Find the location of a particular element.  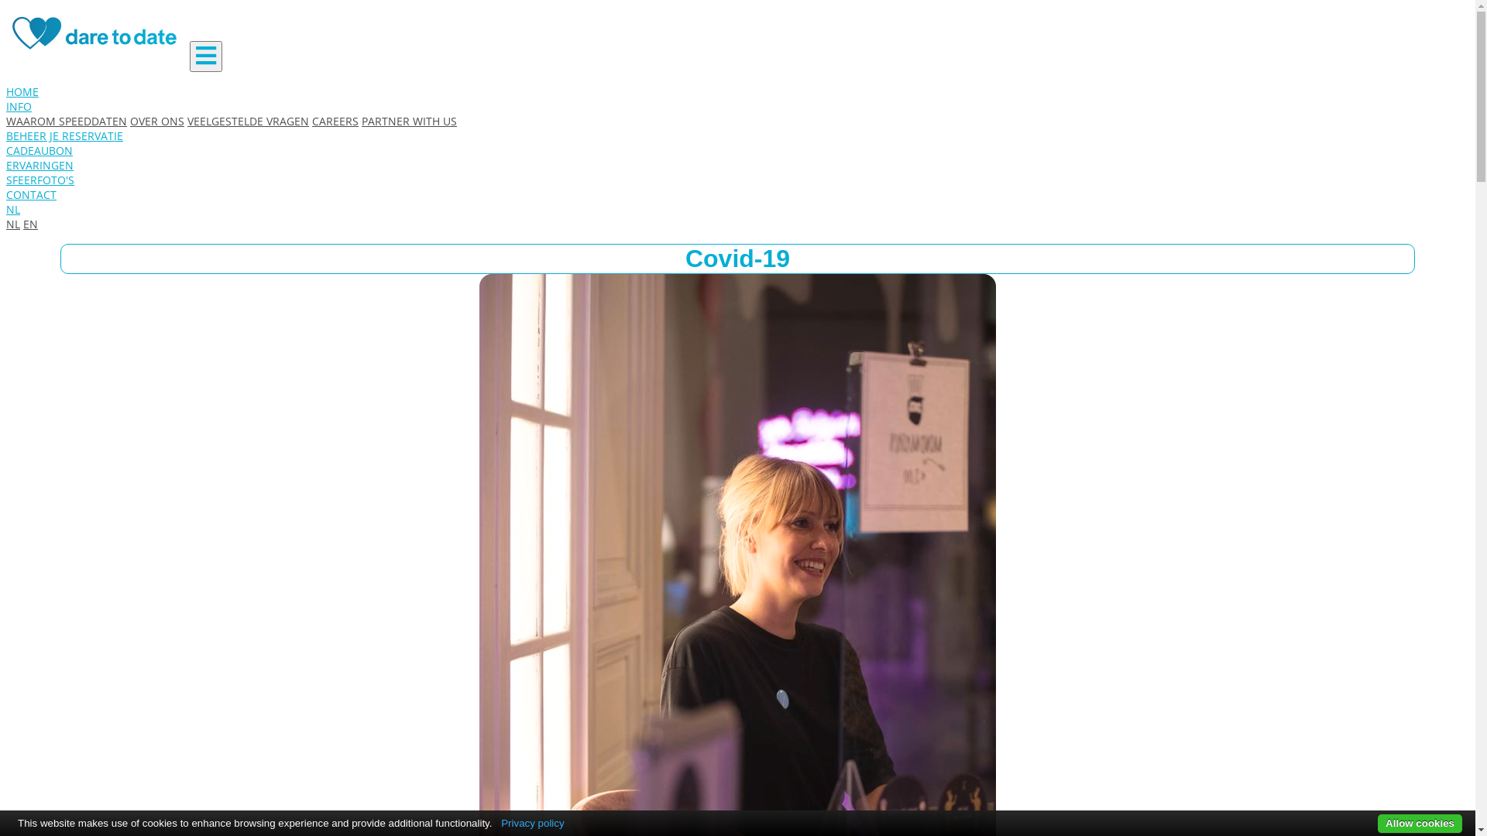

NL is located at coordinates (13, 224).